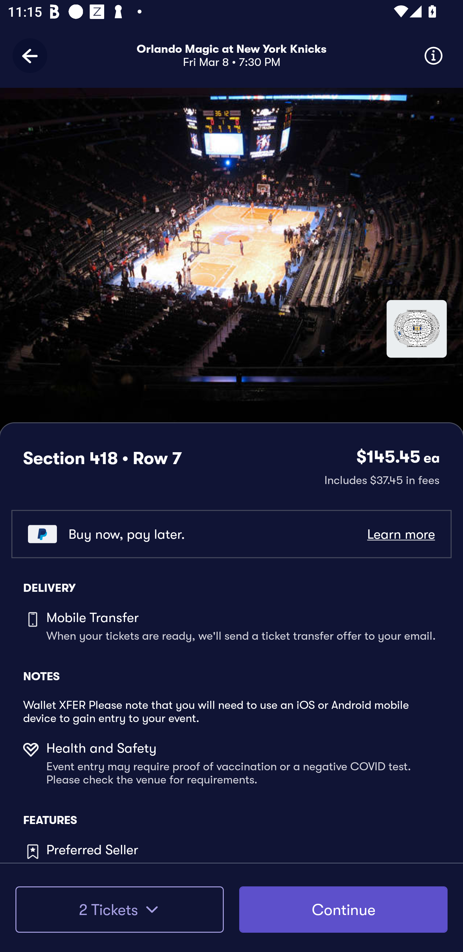 This screenshot has height=952, width=463. I want to click on Learn more, so click(401, 535).